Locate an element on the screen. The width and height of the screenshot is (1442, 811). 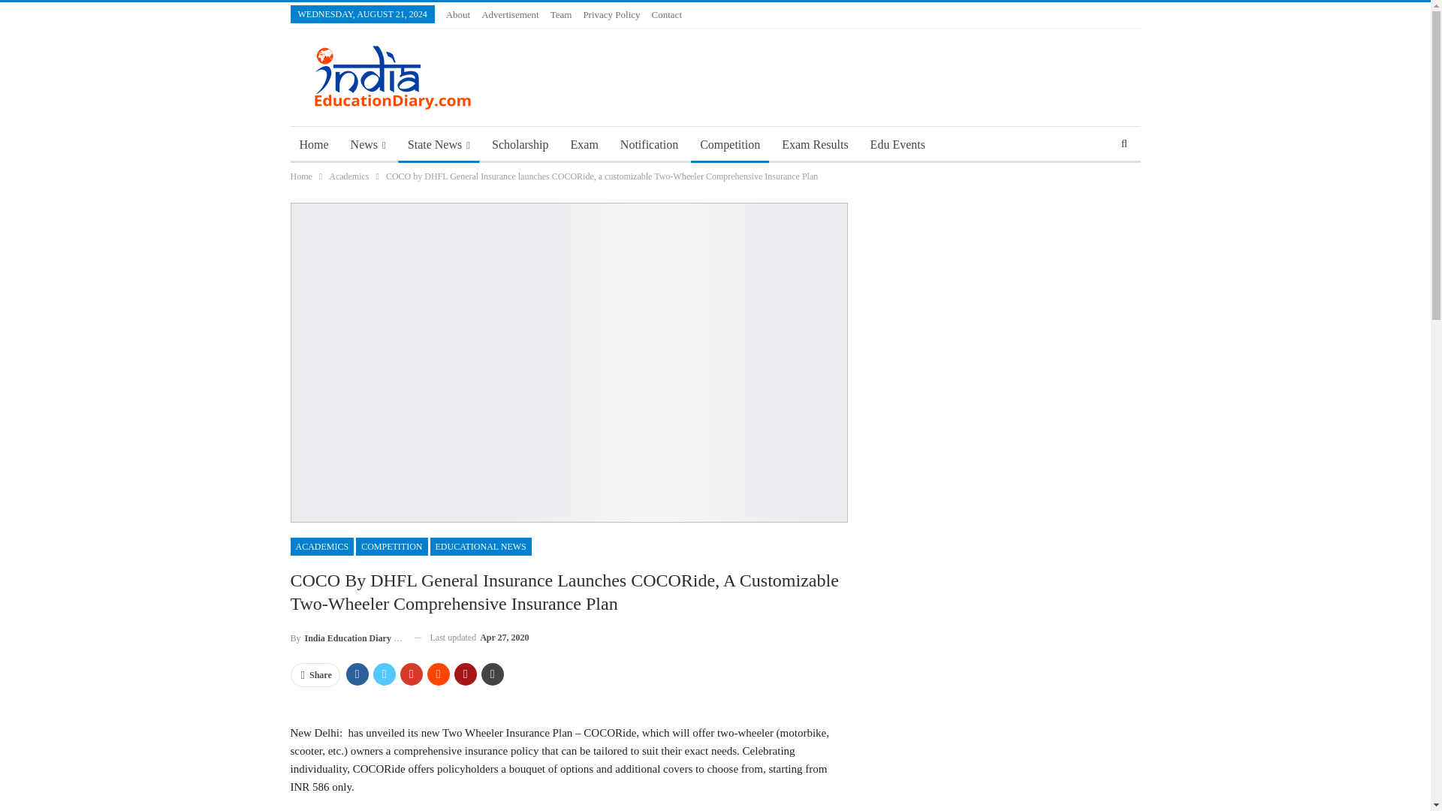
Privacy Policy is located at coordinates (611, 14).